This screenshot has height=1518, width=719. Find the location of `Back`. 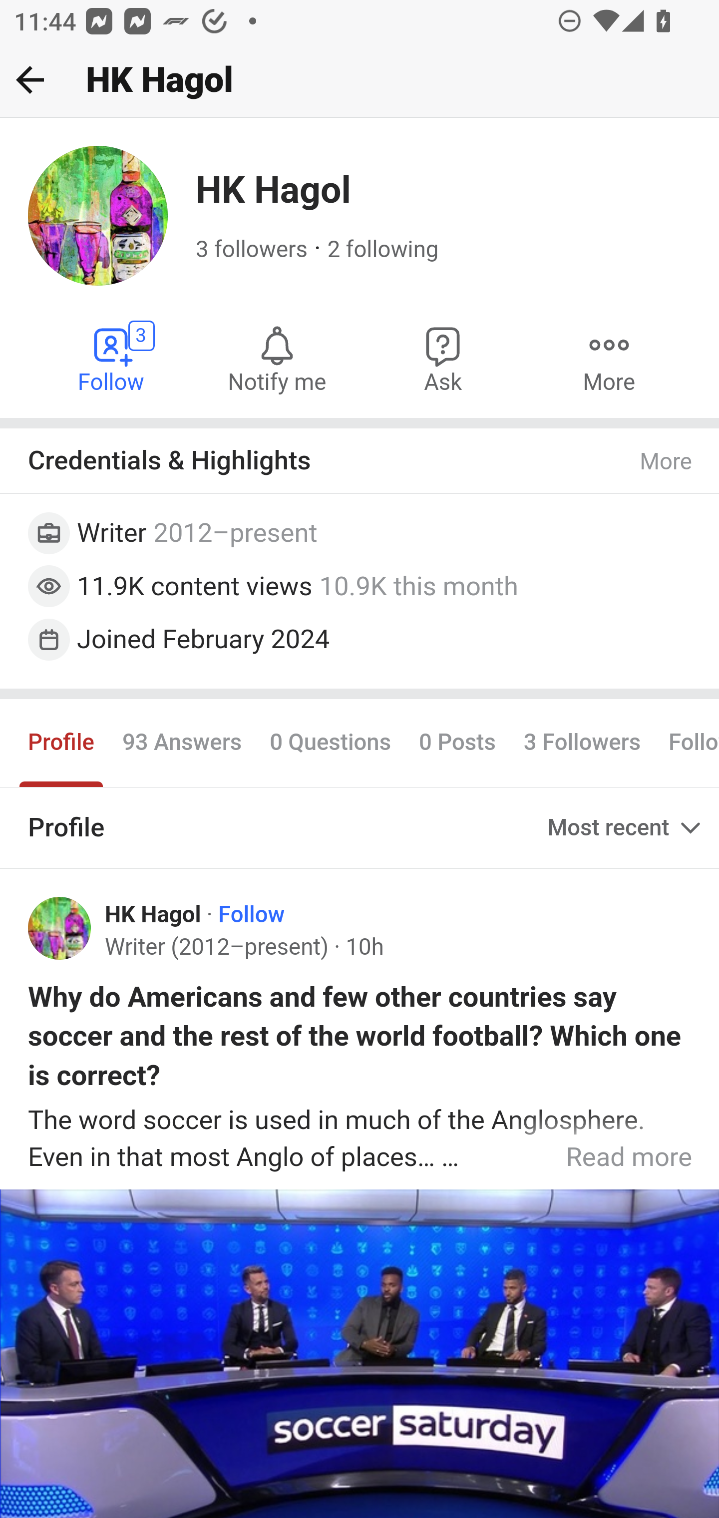

Back is located at coordinates (30, 79).